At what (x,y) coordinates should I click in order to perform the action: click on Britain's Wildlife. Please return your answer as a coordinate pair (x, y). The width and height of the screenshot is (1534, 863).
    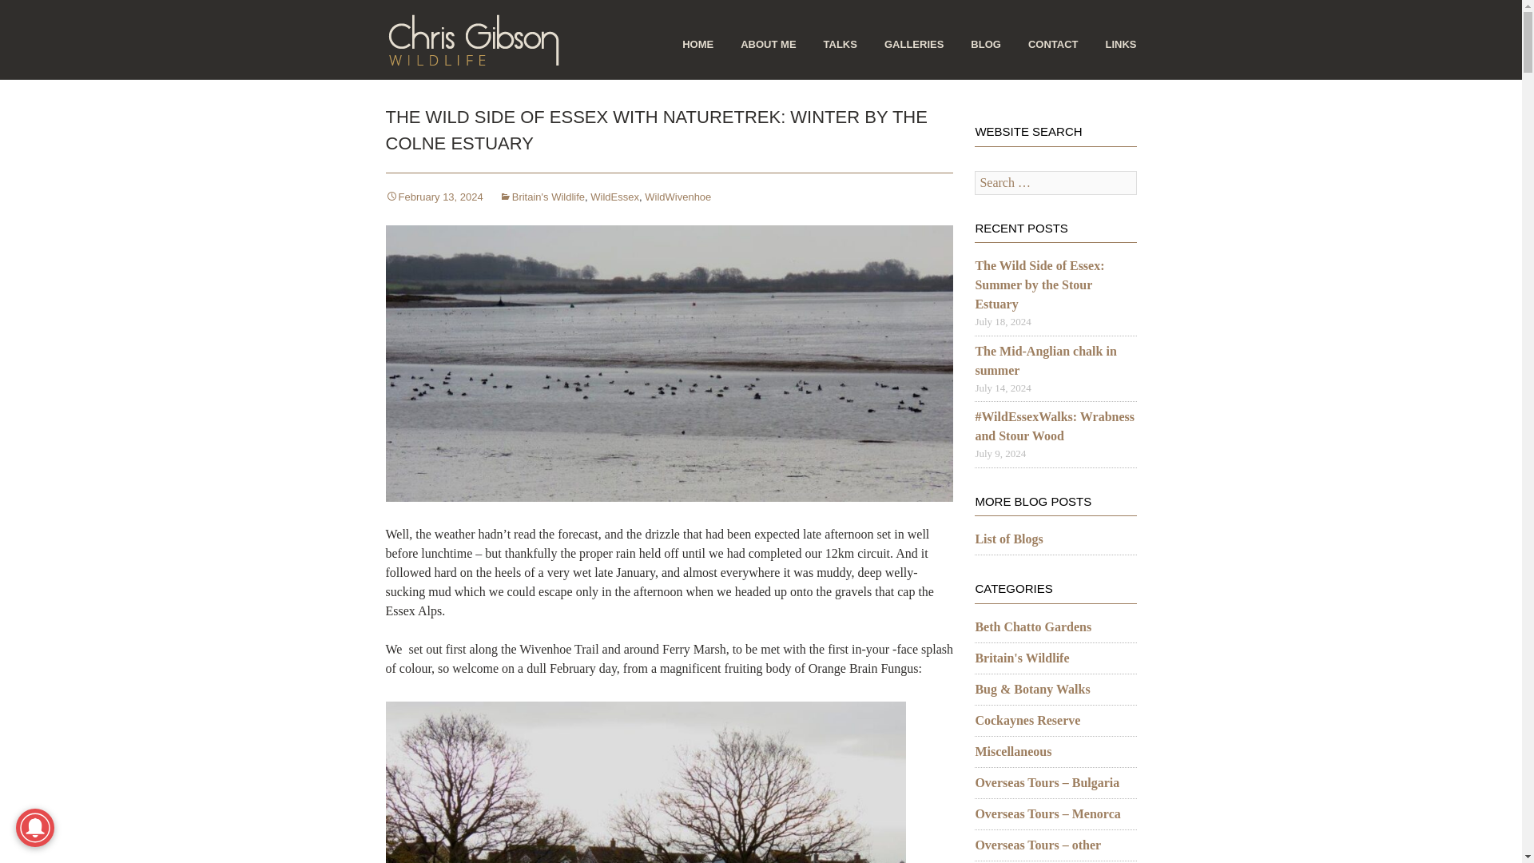
    Looking at the image, I should click on (542, 197).